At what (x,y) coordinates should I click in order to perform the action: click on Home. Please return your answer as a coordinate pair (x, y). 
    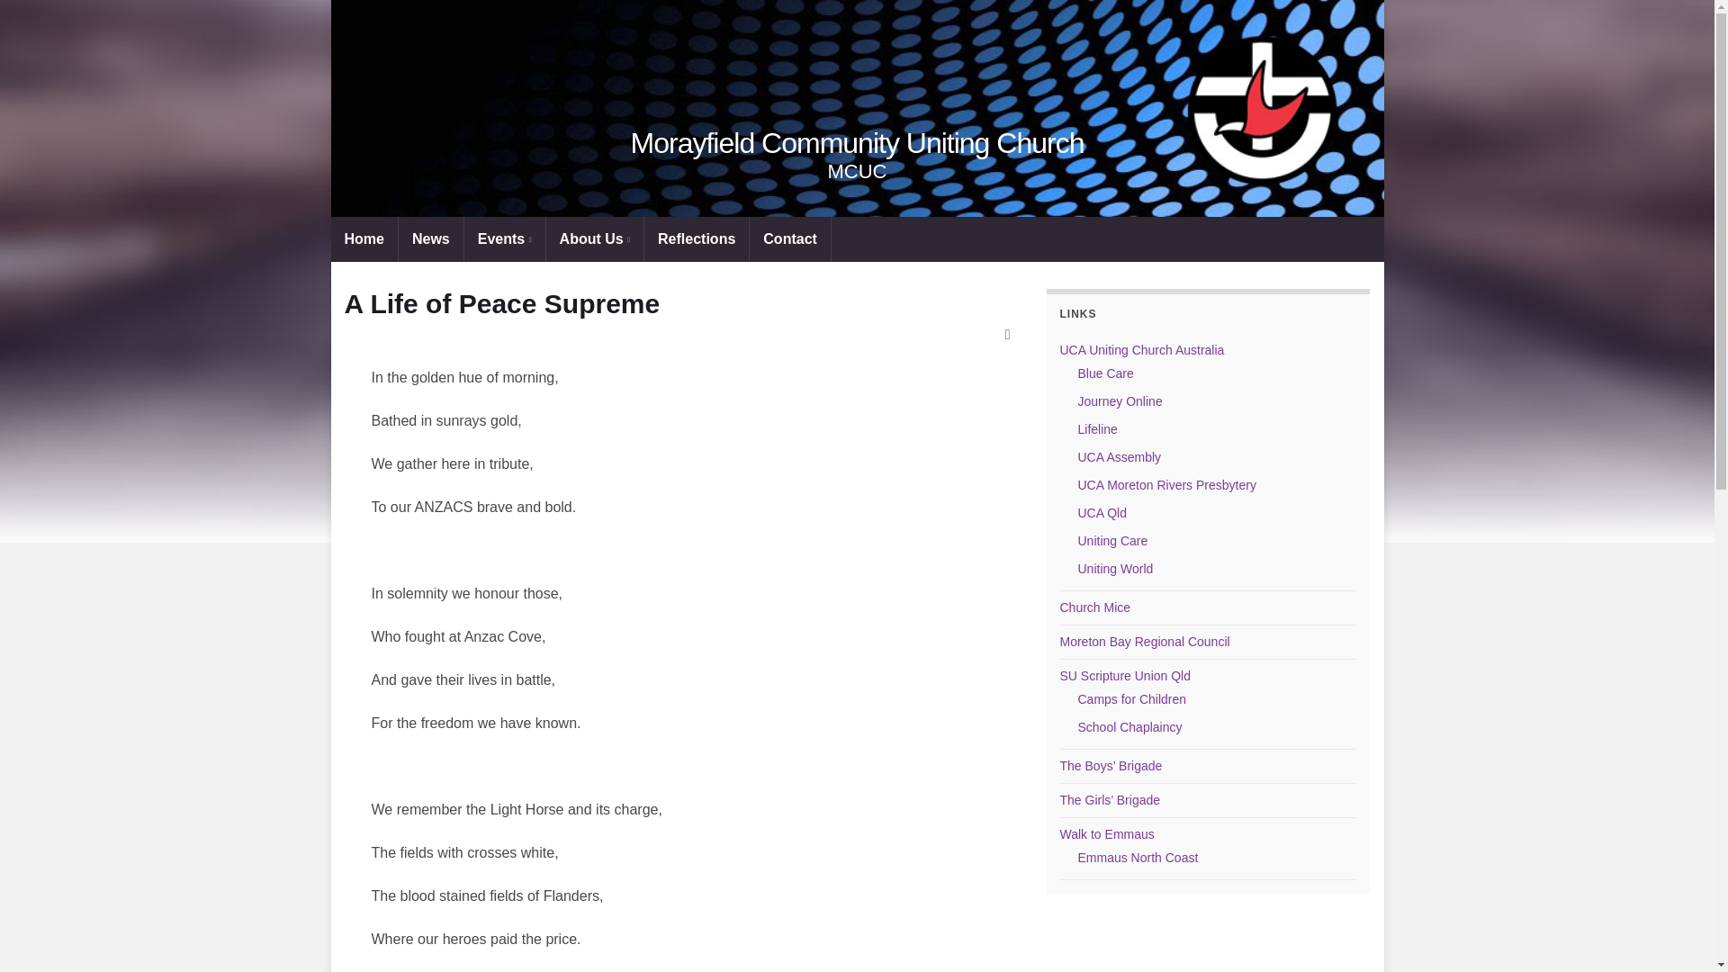
    Looking at the image, I should click on (364, 238).